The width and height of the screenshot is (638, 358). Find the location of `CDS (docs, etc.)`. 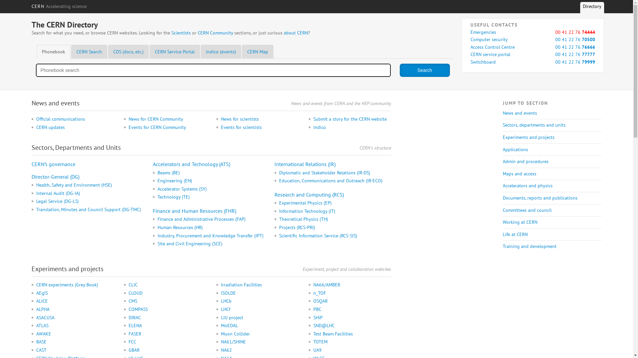

CDS (docs, etc.) is located at coordinates (128, 52).